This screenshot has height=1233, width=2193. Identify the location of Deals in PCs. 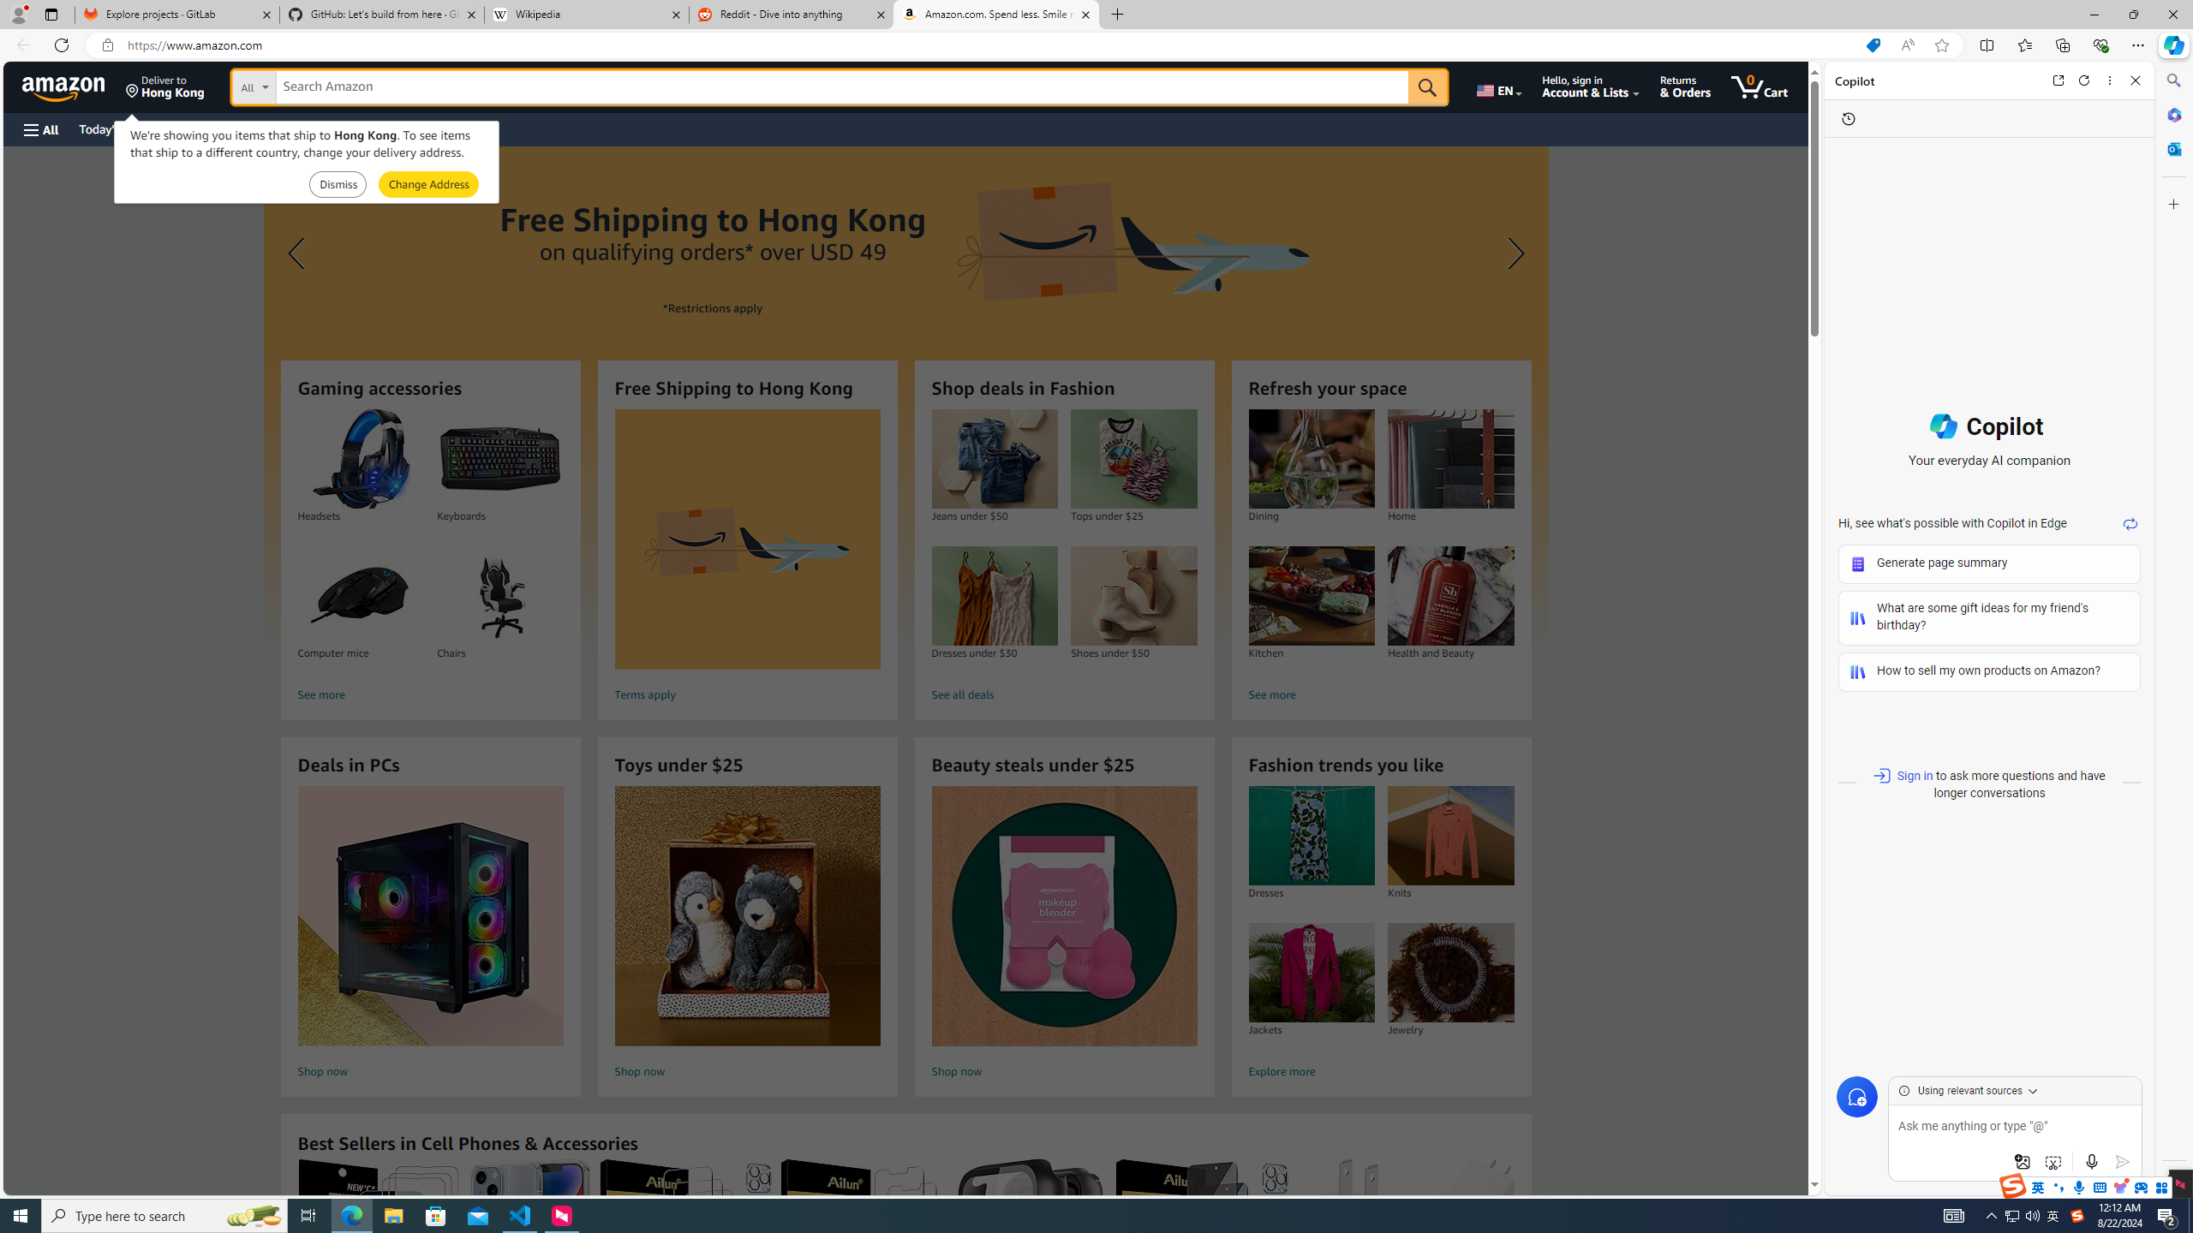
(430, 916).